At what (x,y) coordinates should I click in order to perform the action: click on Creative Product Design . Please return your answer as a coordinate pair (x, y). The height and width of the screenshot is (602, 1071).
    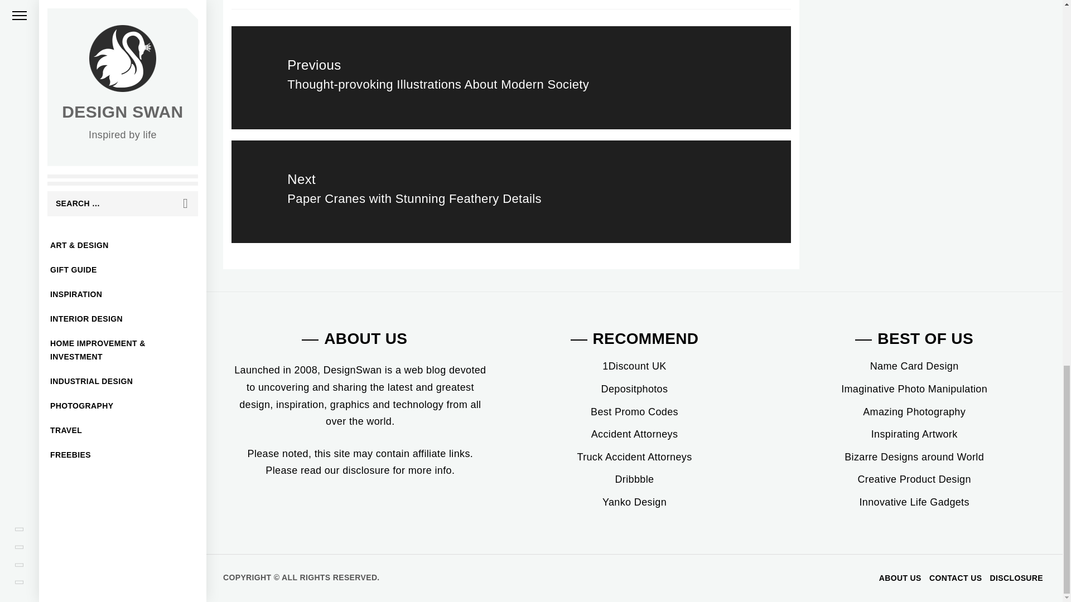
    Looking at the image, I should click on (914, 479).